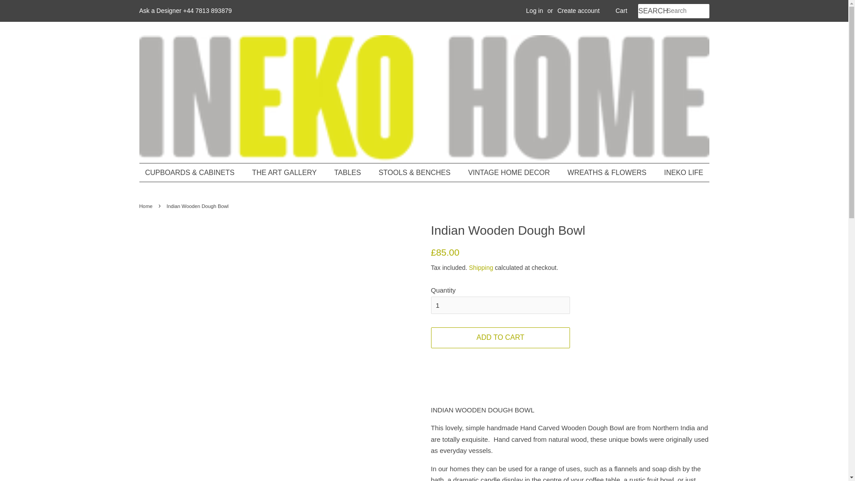  What do you see at coordinates (349, 173) in the screenshot?
I see `TABLES` at bounding box center [349, 173].